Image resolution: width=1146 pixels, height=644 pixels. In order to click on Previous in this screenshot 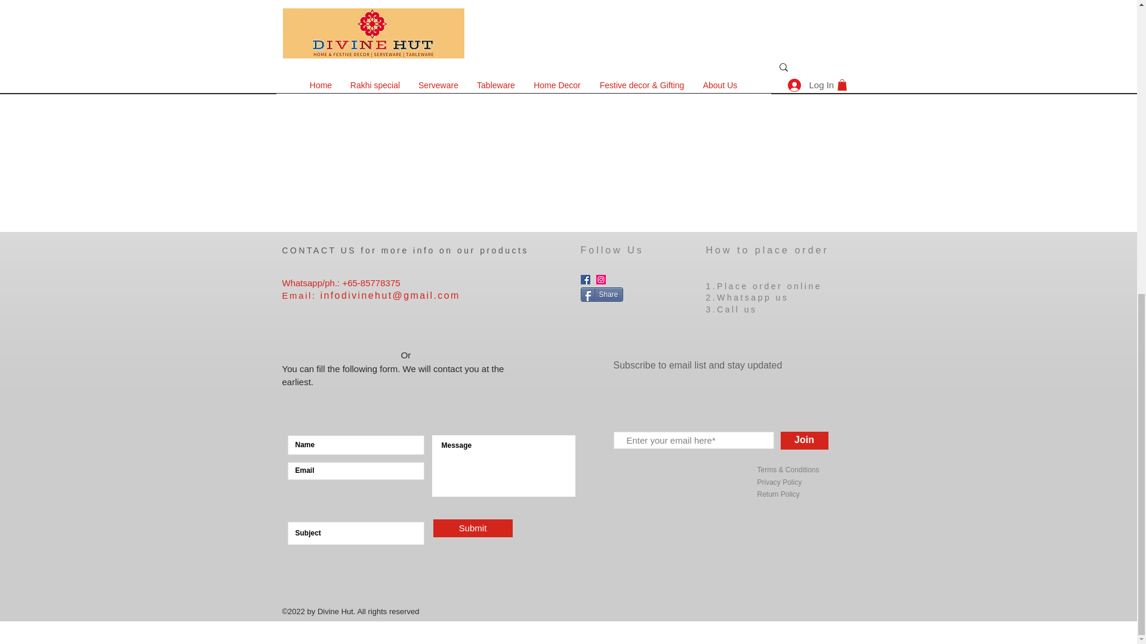, I will do `click(406, 7)`.